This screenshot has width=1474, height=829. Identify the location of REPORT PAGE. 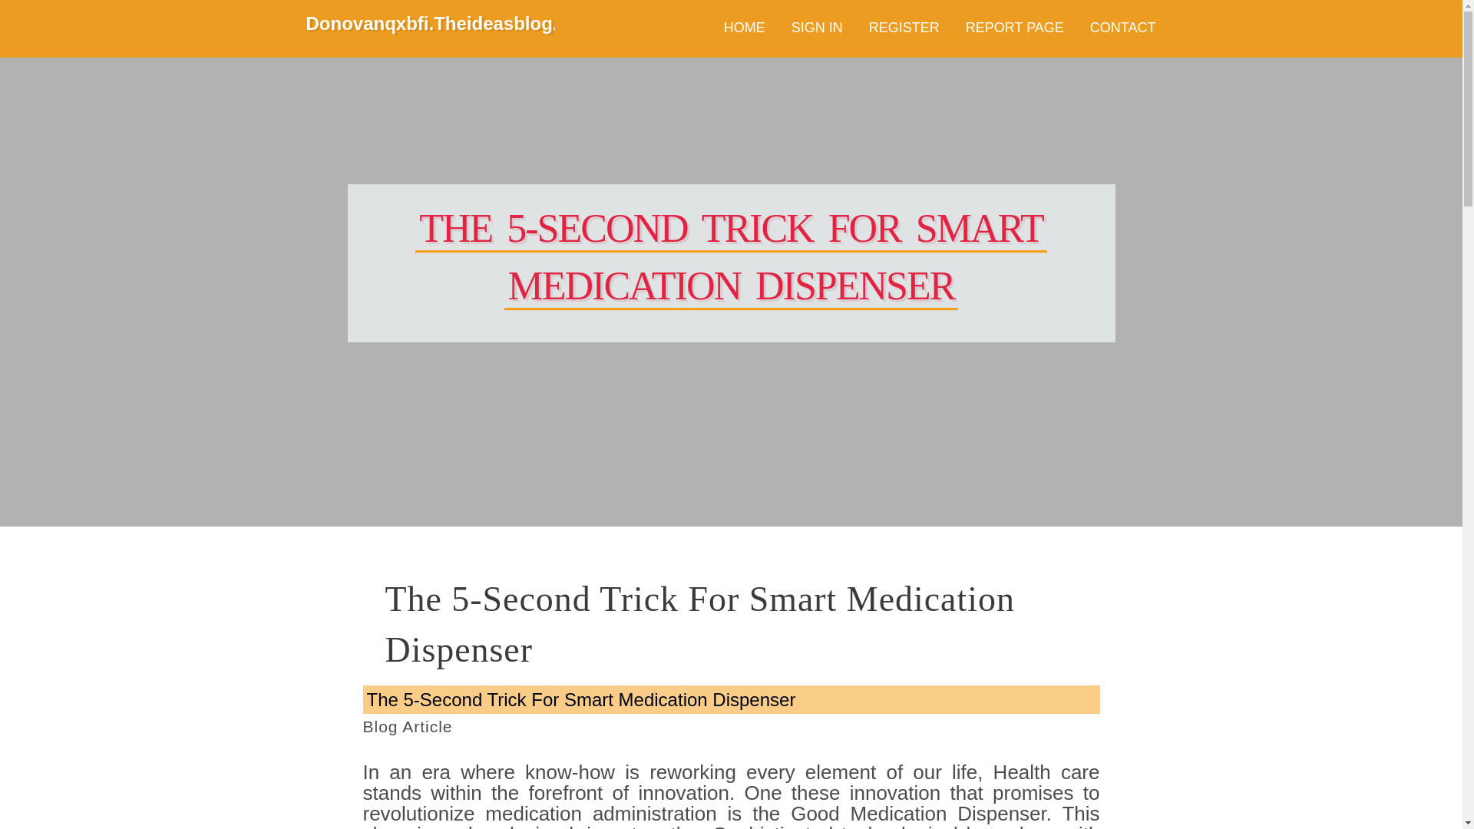
(1015, 28).